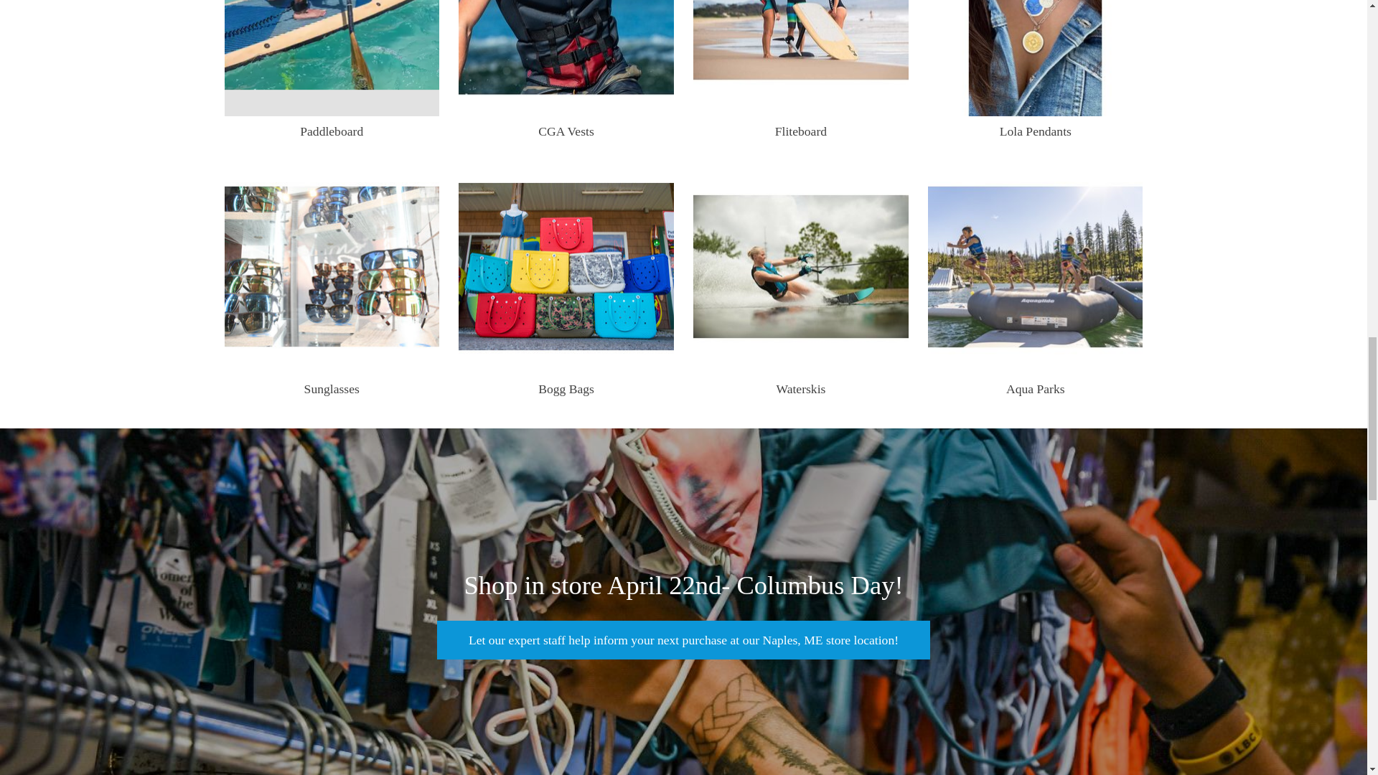 The height and width of the screenshot is (775, 1378). Describe the element at coordinates (566, 58) in the screenshot. I see `CGA Vests` at that location.